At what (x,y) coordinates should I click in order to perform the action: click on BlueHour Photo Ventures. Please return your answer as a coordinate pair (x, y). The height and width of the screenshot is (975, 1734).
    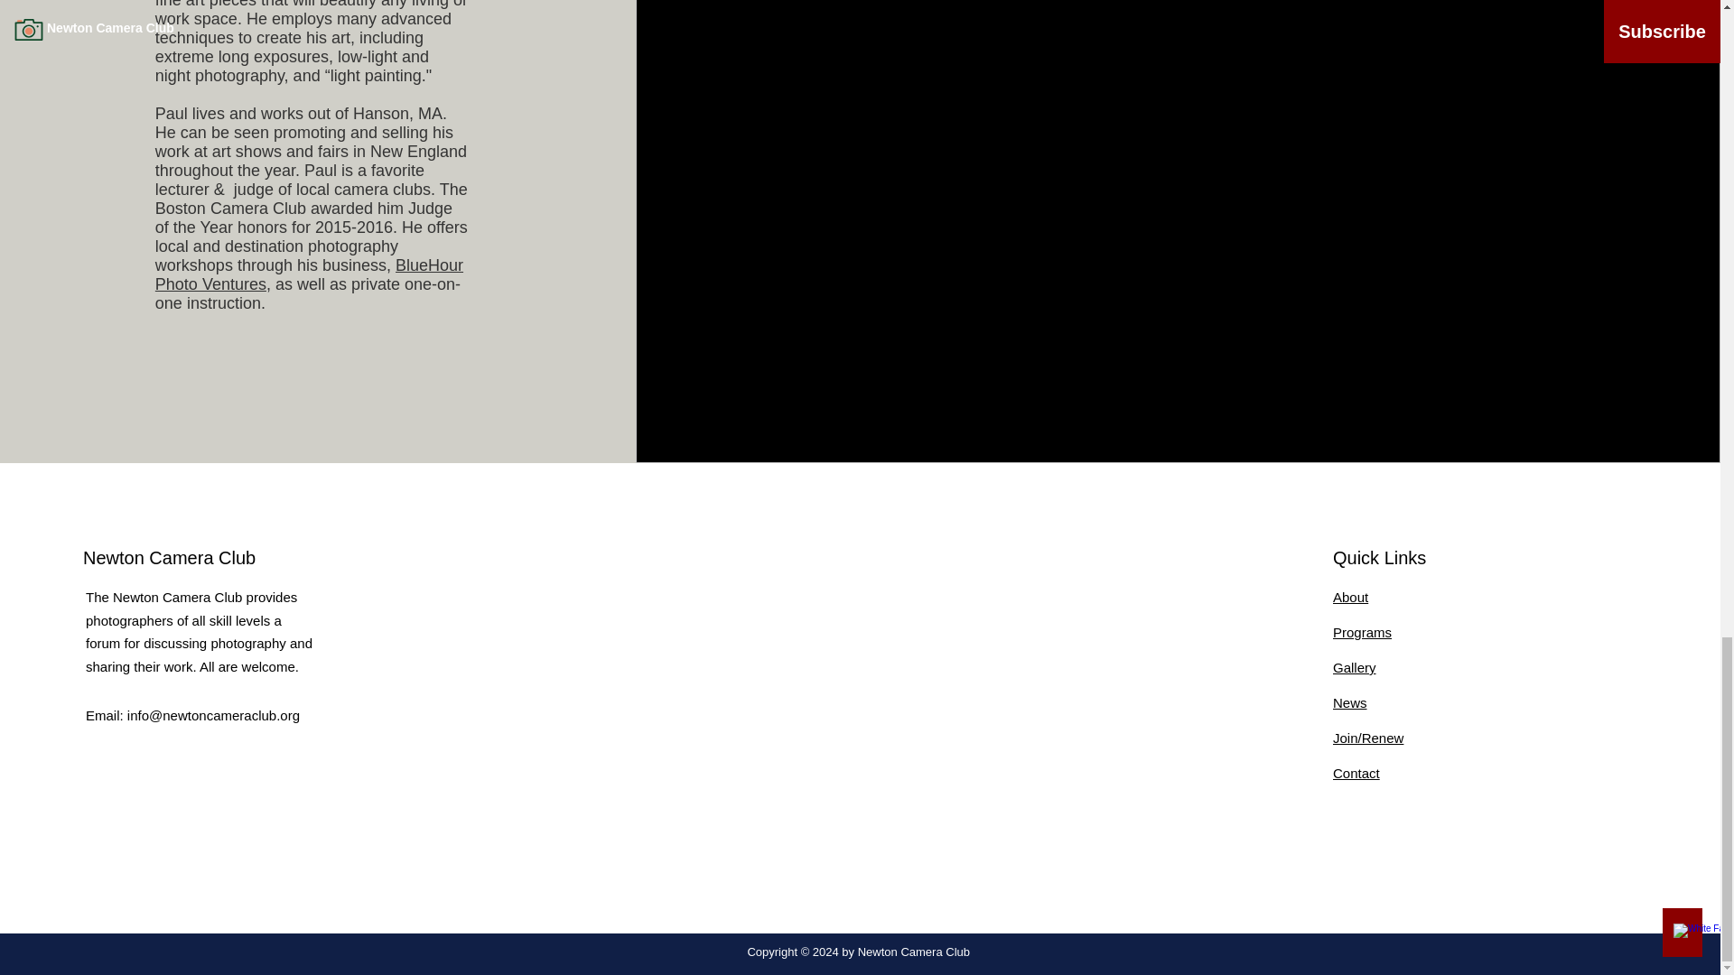
    Looking at the image, I should click on (309, 274).